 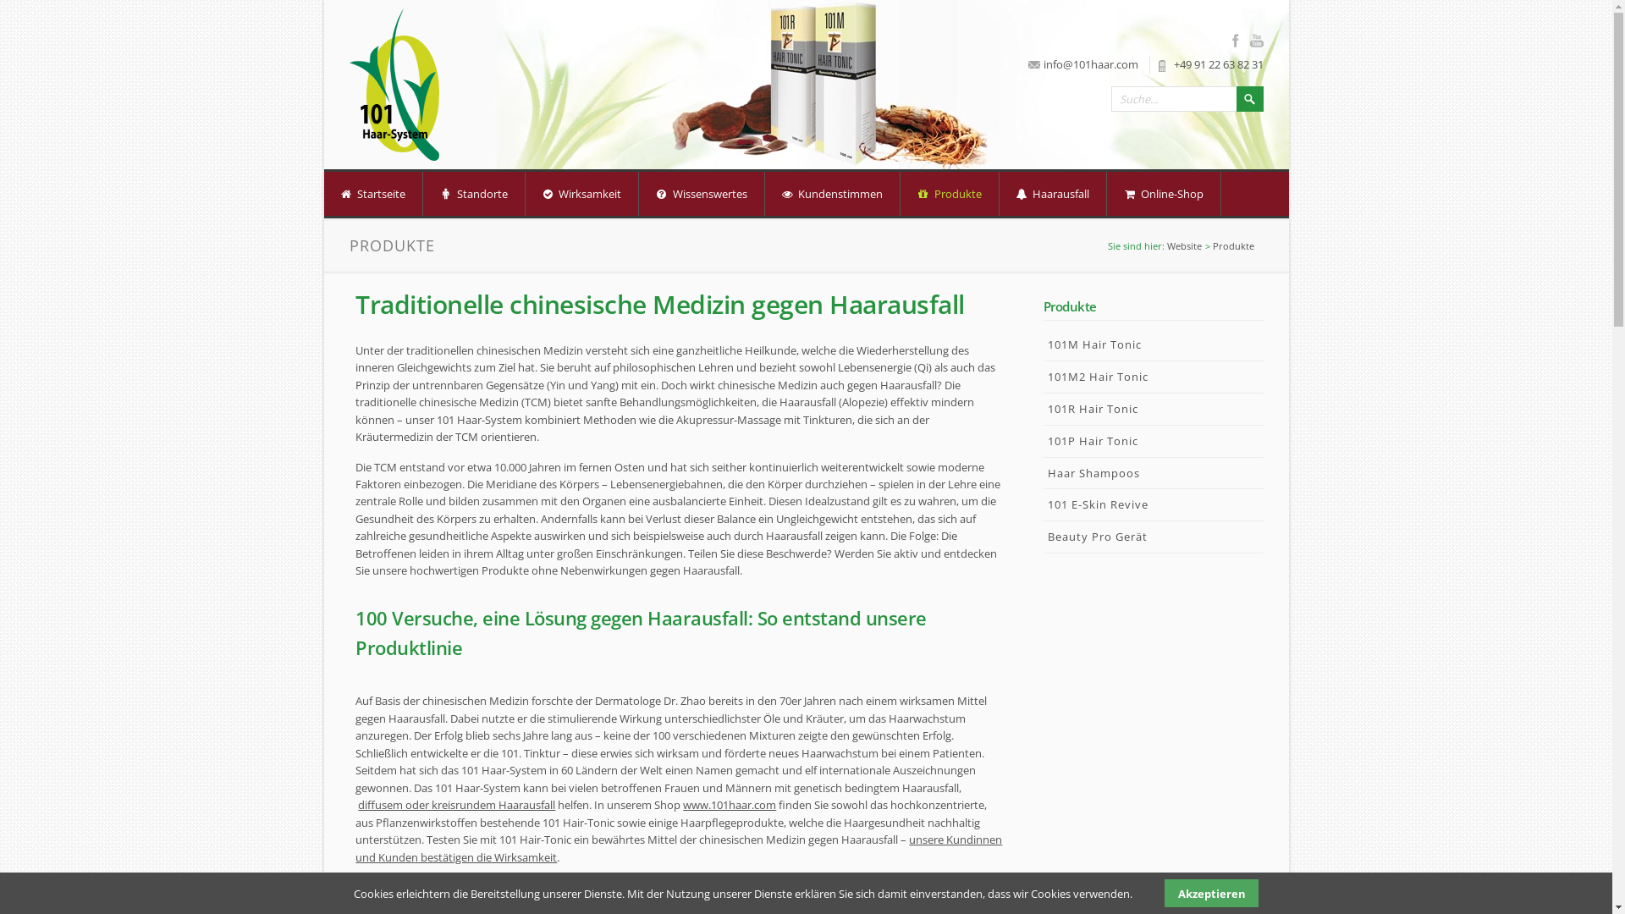 What do you see at coordinates (1153, 442) in the screenshot?
I see `101P Hair Tonic` at bounding box center [1153, 442].